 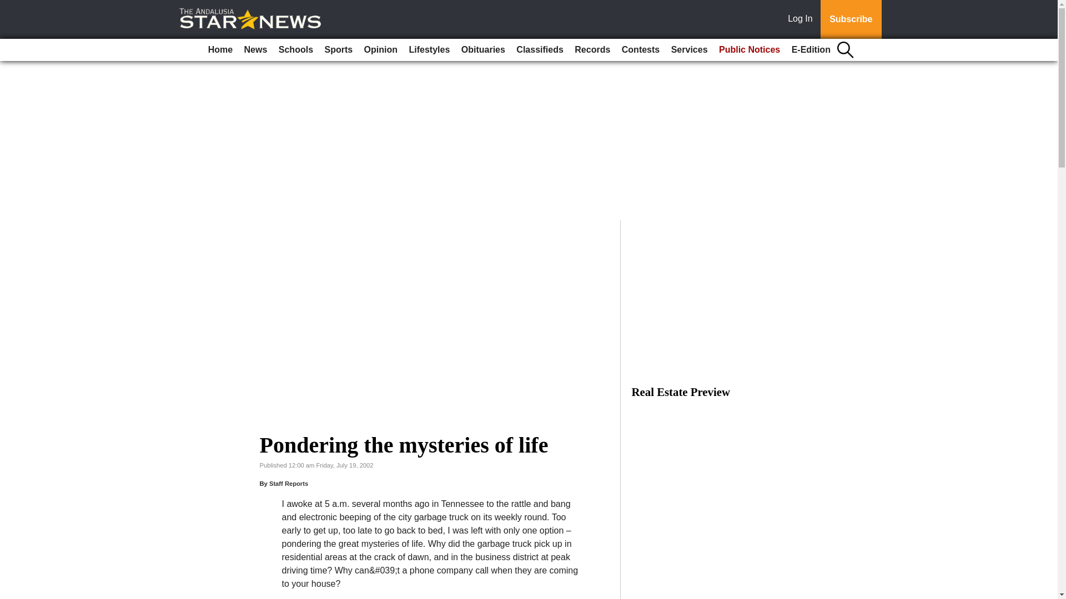 What do you see at coordinates (381, 50) in the screenshot?
I see `Opinion` at bounding box center [381, 50].